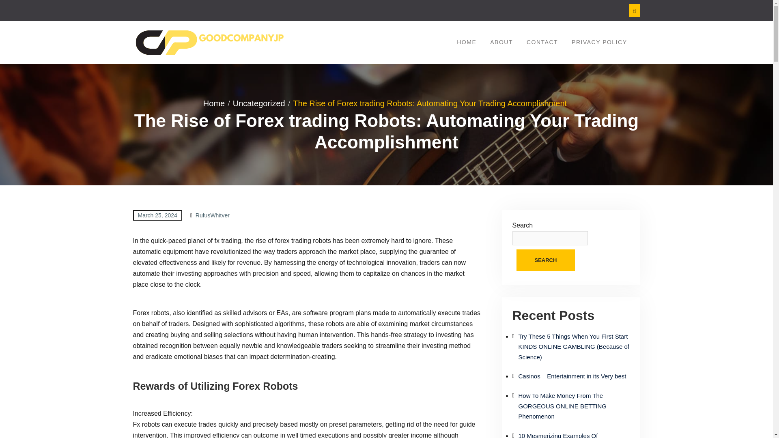 This screenshot has width=779, height=438. What do you see at coordinates (565, 435) in the screenshot?
I see `10 Mesmerizing Examples Of IMPORTANCE ONLINE BETTING` at bounding box center [565, 435].